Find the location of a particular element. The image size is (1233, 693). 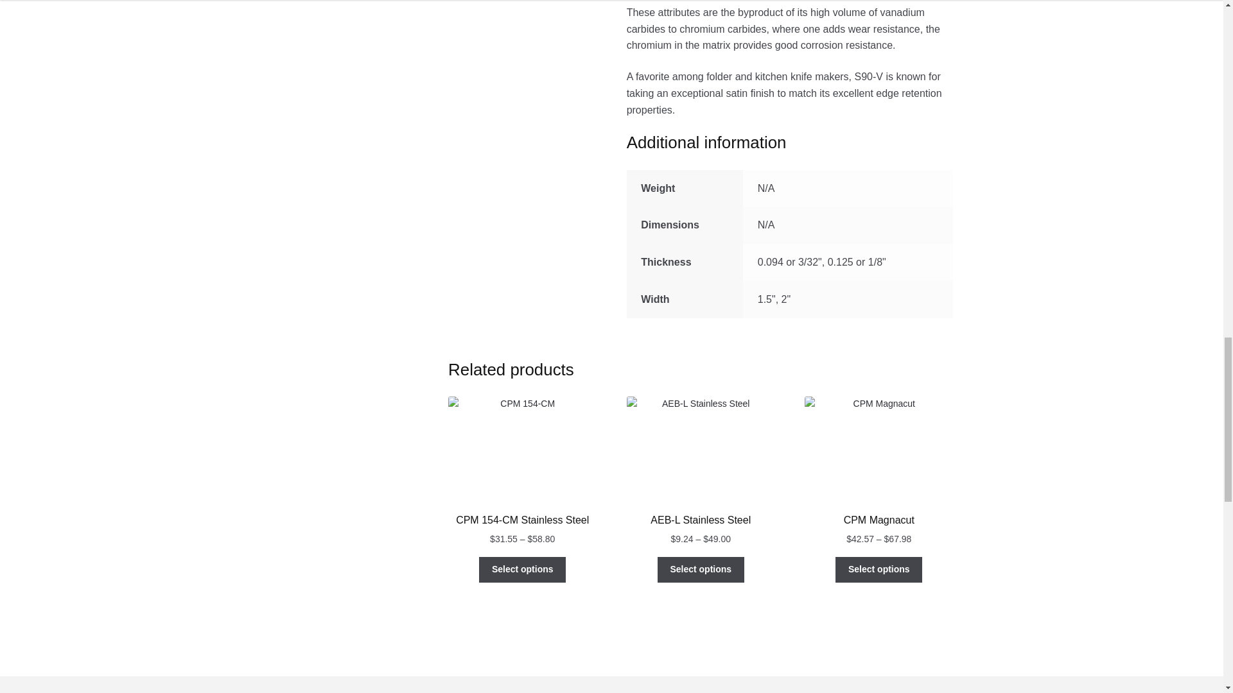

Select options is located at coordinates (879, 570).